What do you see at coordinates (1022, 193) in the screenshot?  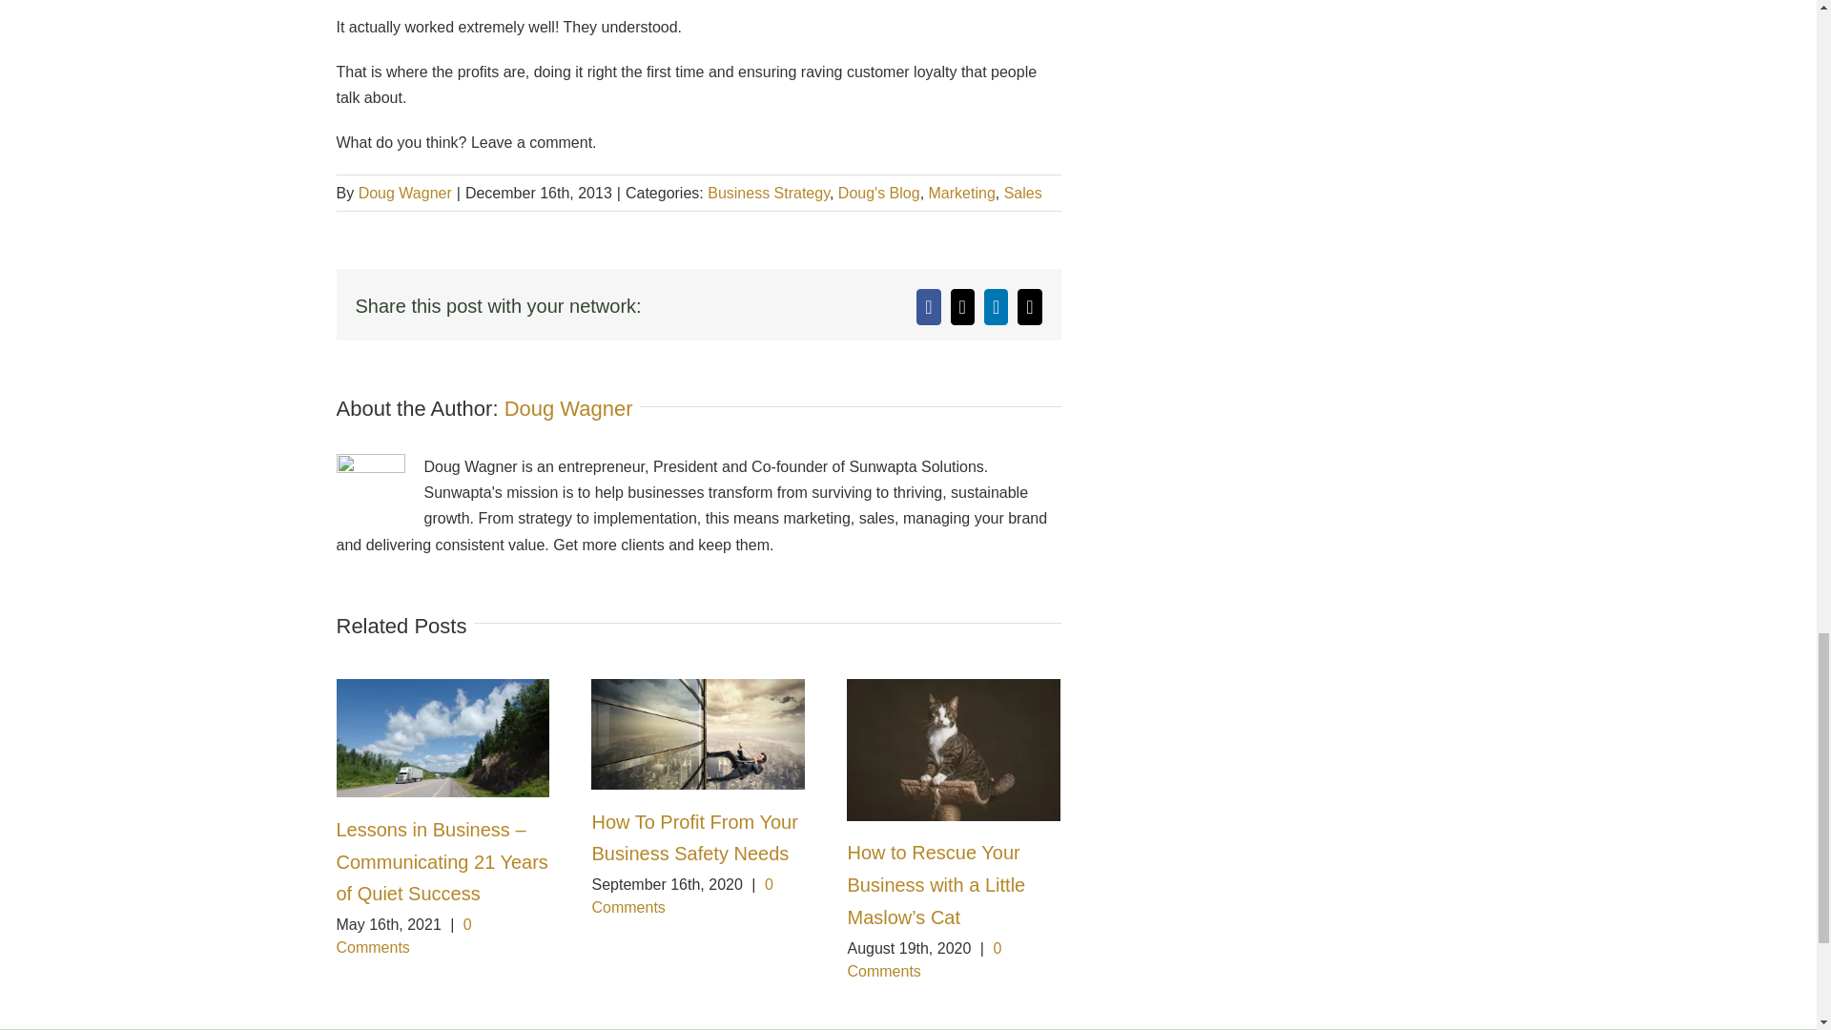 I see `Sales` at bounding box center [1022, 193].